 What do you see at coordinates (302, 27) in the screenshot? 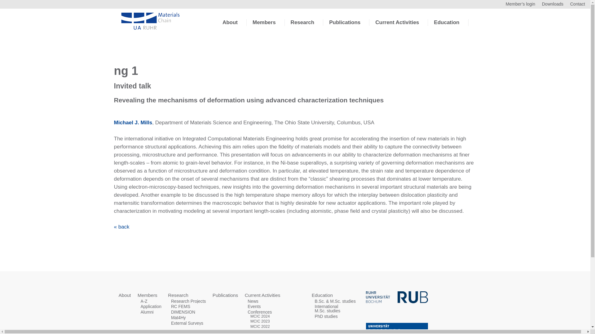
I see `Research` at bounding box center [302, 27].